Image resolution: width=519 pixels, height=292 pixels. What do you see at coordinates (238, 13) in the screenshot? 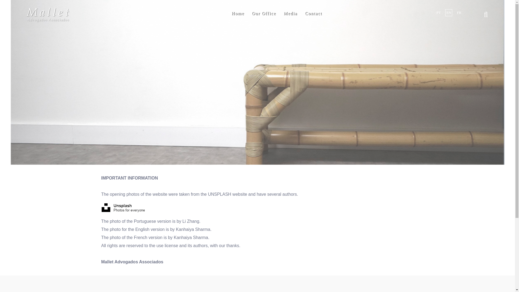
I see `Home` at bounding box center [238, 13].